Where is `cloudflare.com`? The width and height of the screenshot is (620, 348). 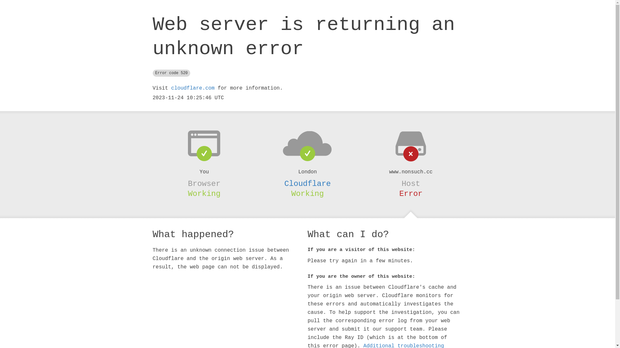
cloudflare.com is located at coordinates (193, 88).